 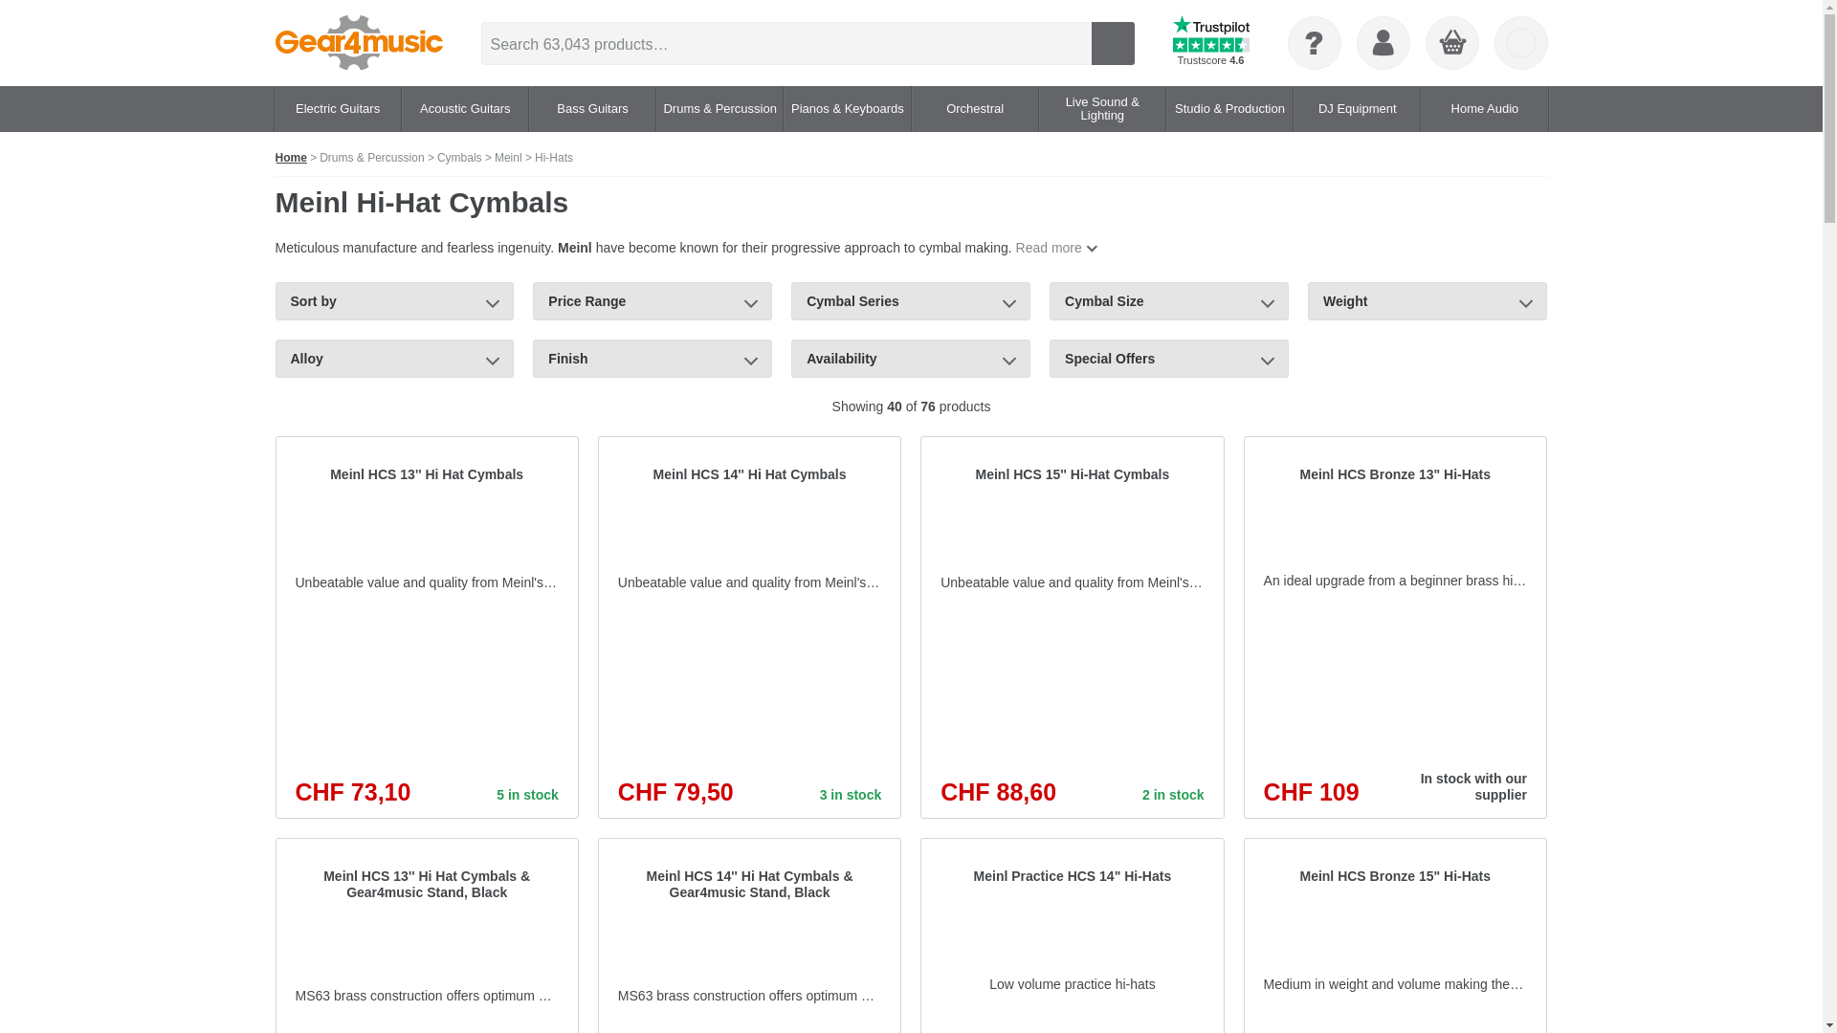 What do you see at coordinates (1112, 42) in the screenshot?
I see `Search` at bounding box center [1112, 42].